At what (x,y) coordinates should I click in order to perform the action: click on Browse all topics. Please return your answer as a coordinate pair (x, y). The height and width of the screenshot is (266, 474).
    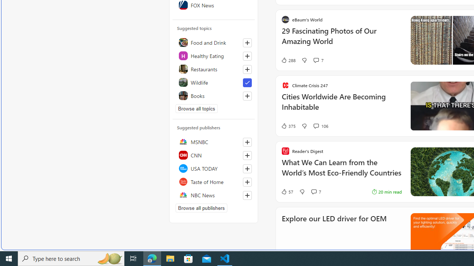
    Looking at the image, I should click on (196, 109).